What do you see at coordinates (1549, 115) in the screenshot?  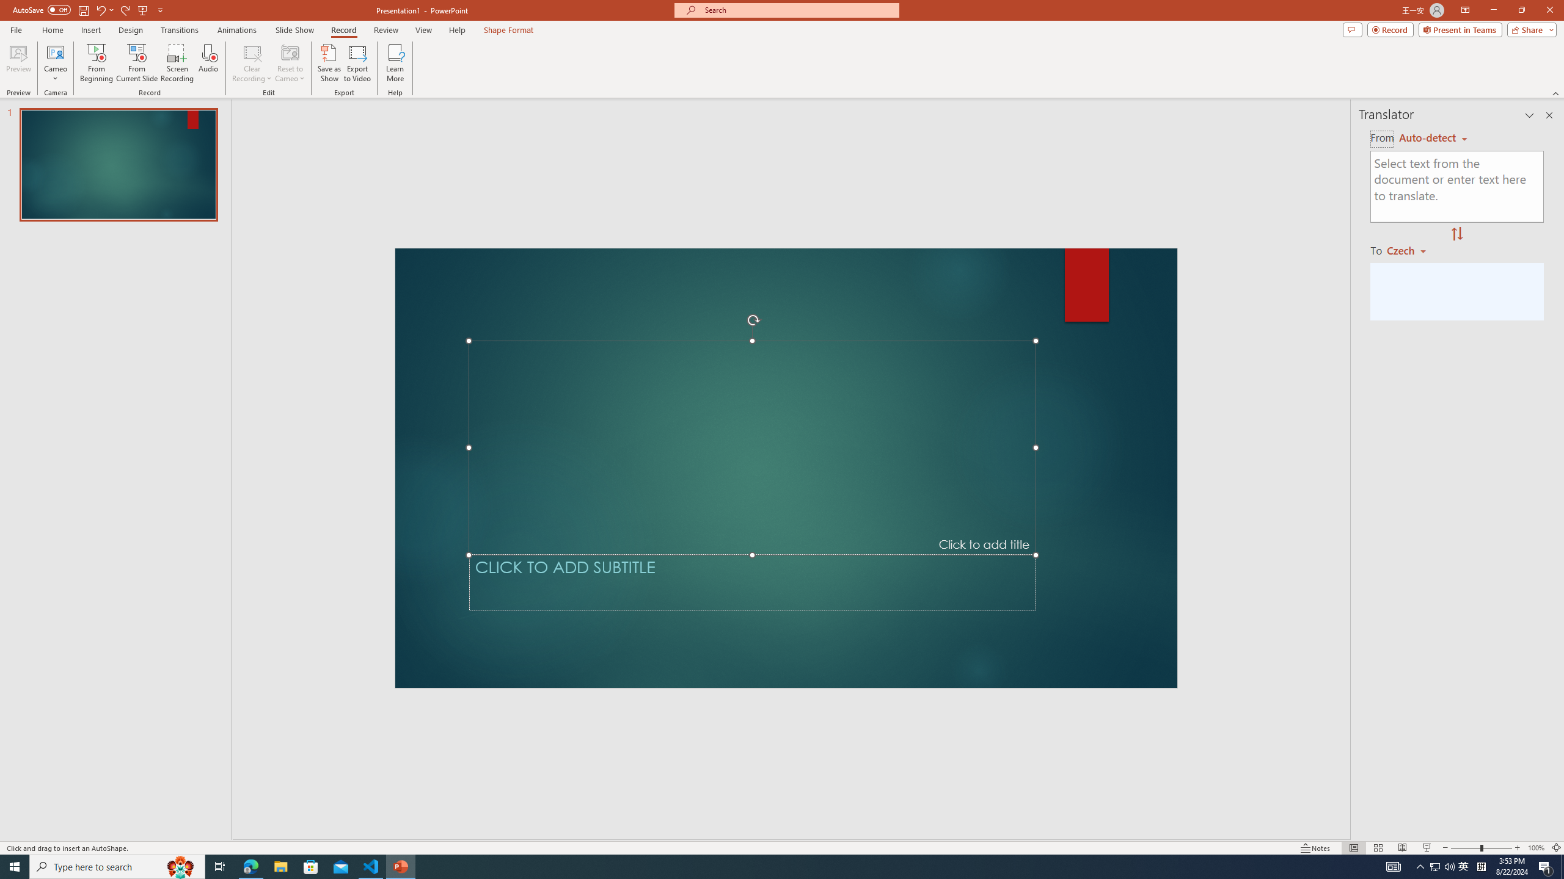 I see `Close pane` at bounding box center [1549, 115].